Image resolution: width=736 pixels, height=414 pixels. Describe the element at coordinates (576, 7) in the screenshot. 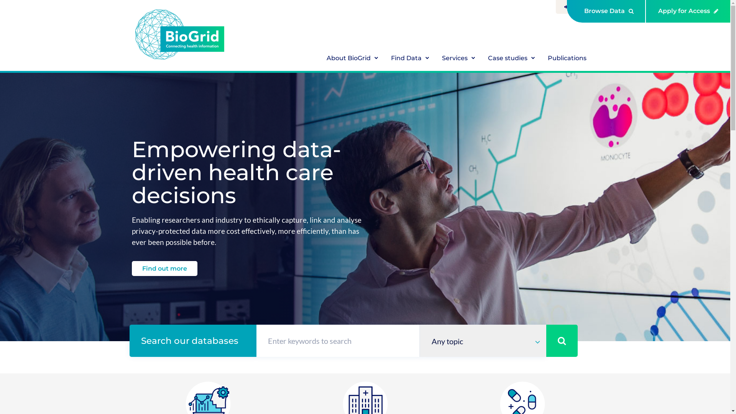

I see `LOGIN` at that location.